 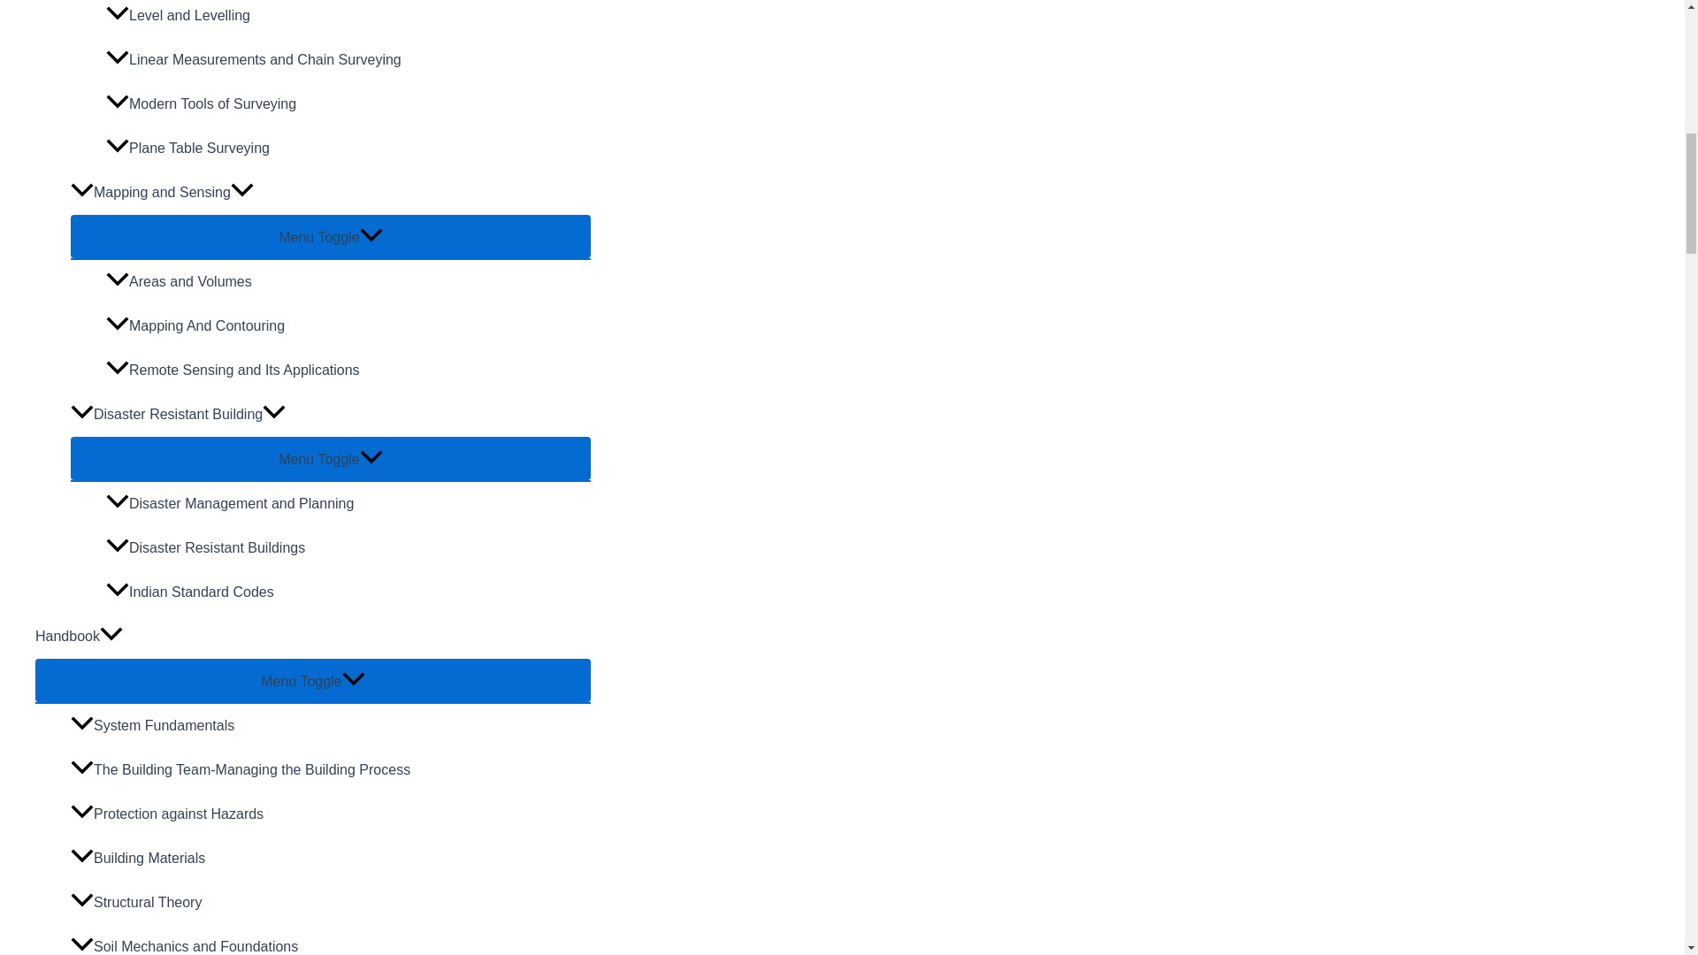 What do you see at coordinates (331, 458) in the screenshot?
I see `Menu Toggle` at bounding box center [331, 458].